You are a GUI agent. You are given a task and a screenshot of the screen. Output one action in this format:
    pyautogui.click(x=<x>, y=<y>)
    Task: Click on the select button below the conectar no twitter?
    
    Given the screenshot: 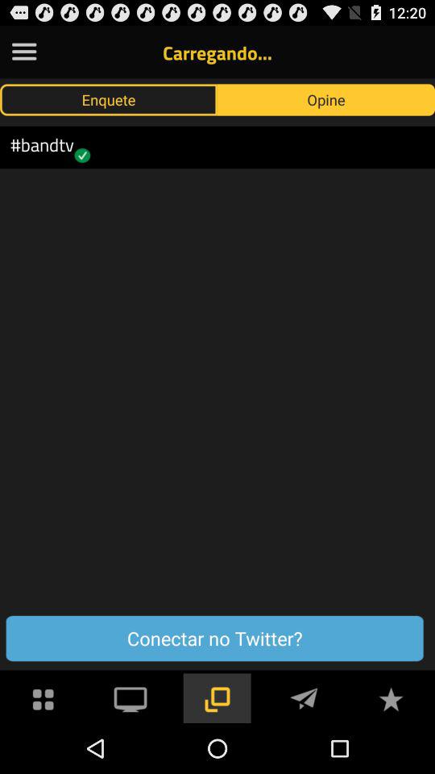 What is the action you would take?
    pyautogui.click(x=304, y=697)
    